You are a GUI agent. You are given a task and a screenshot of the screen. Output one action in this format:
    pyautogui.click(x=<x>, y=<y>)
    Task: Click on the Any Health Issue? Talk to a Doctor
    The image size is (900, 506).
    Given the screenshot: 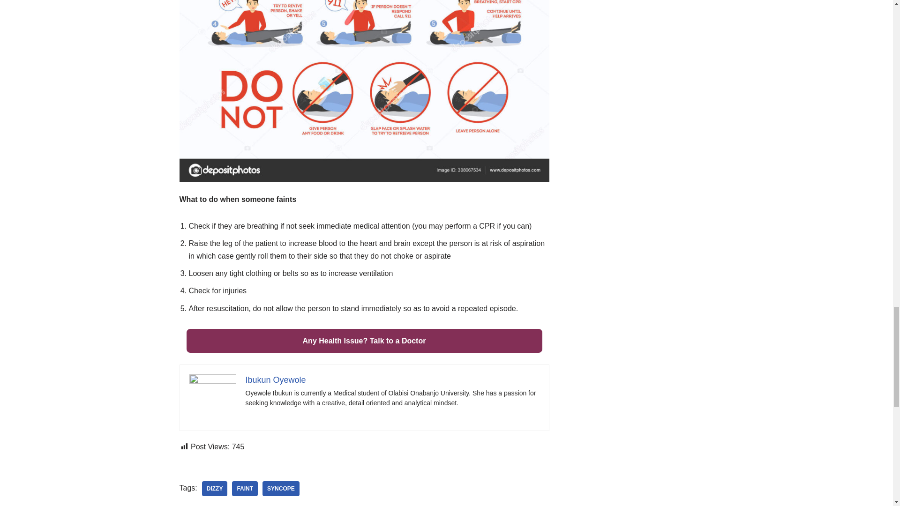 What is the action you would take?
    pyautogui.click(x=364, y=341)
    